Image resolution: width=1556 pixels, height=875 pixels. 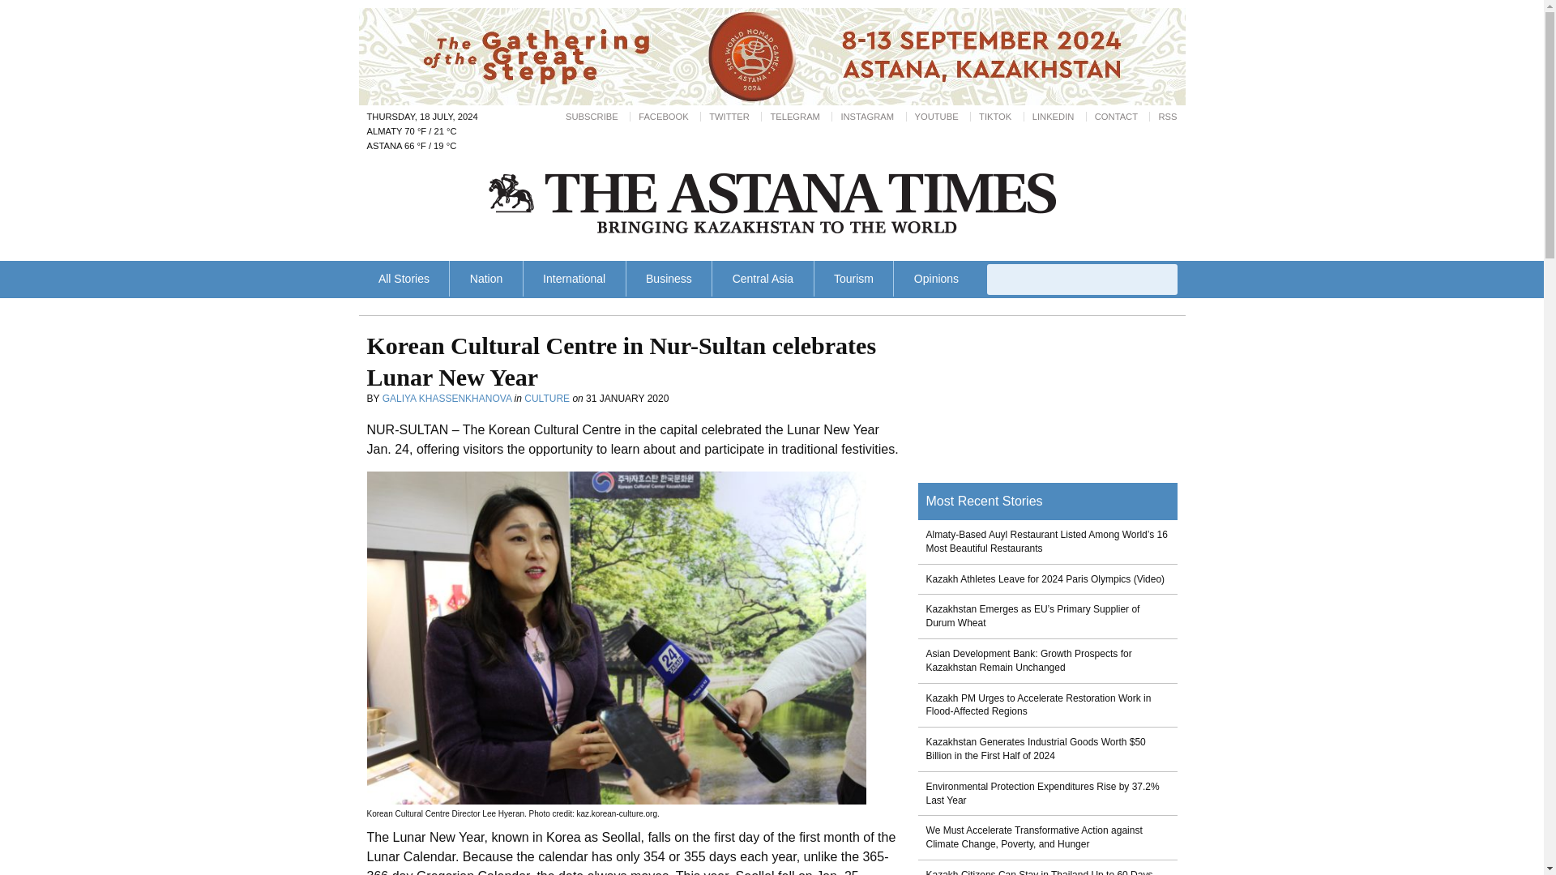 What do you see at coordinates (729, 117) in the screenshot?
I see `TWITTER` at bounding box center [729, 117].